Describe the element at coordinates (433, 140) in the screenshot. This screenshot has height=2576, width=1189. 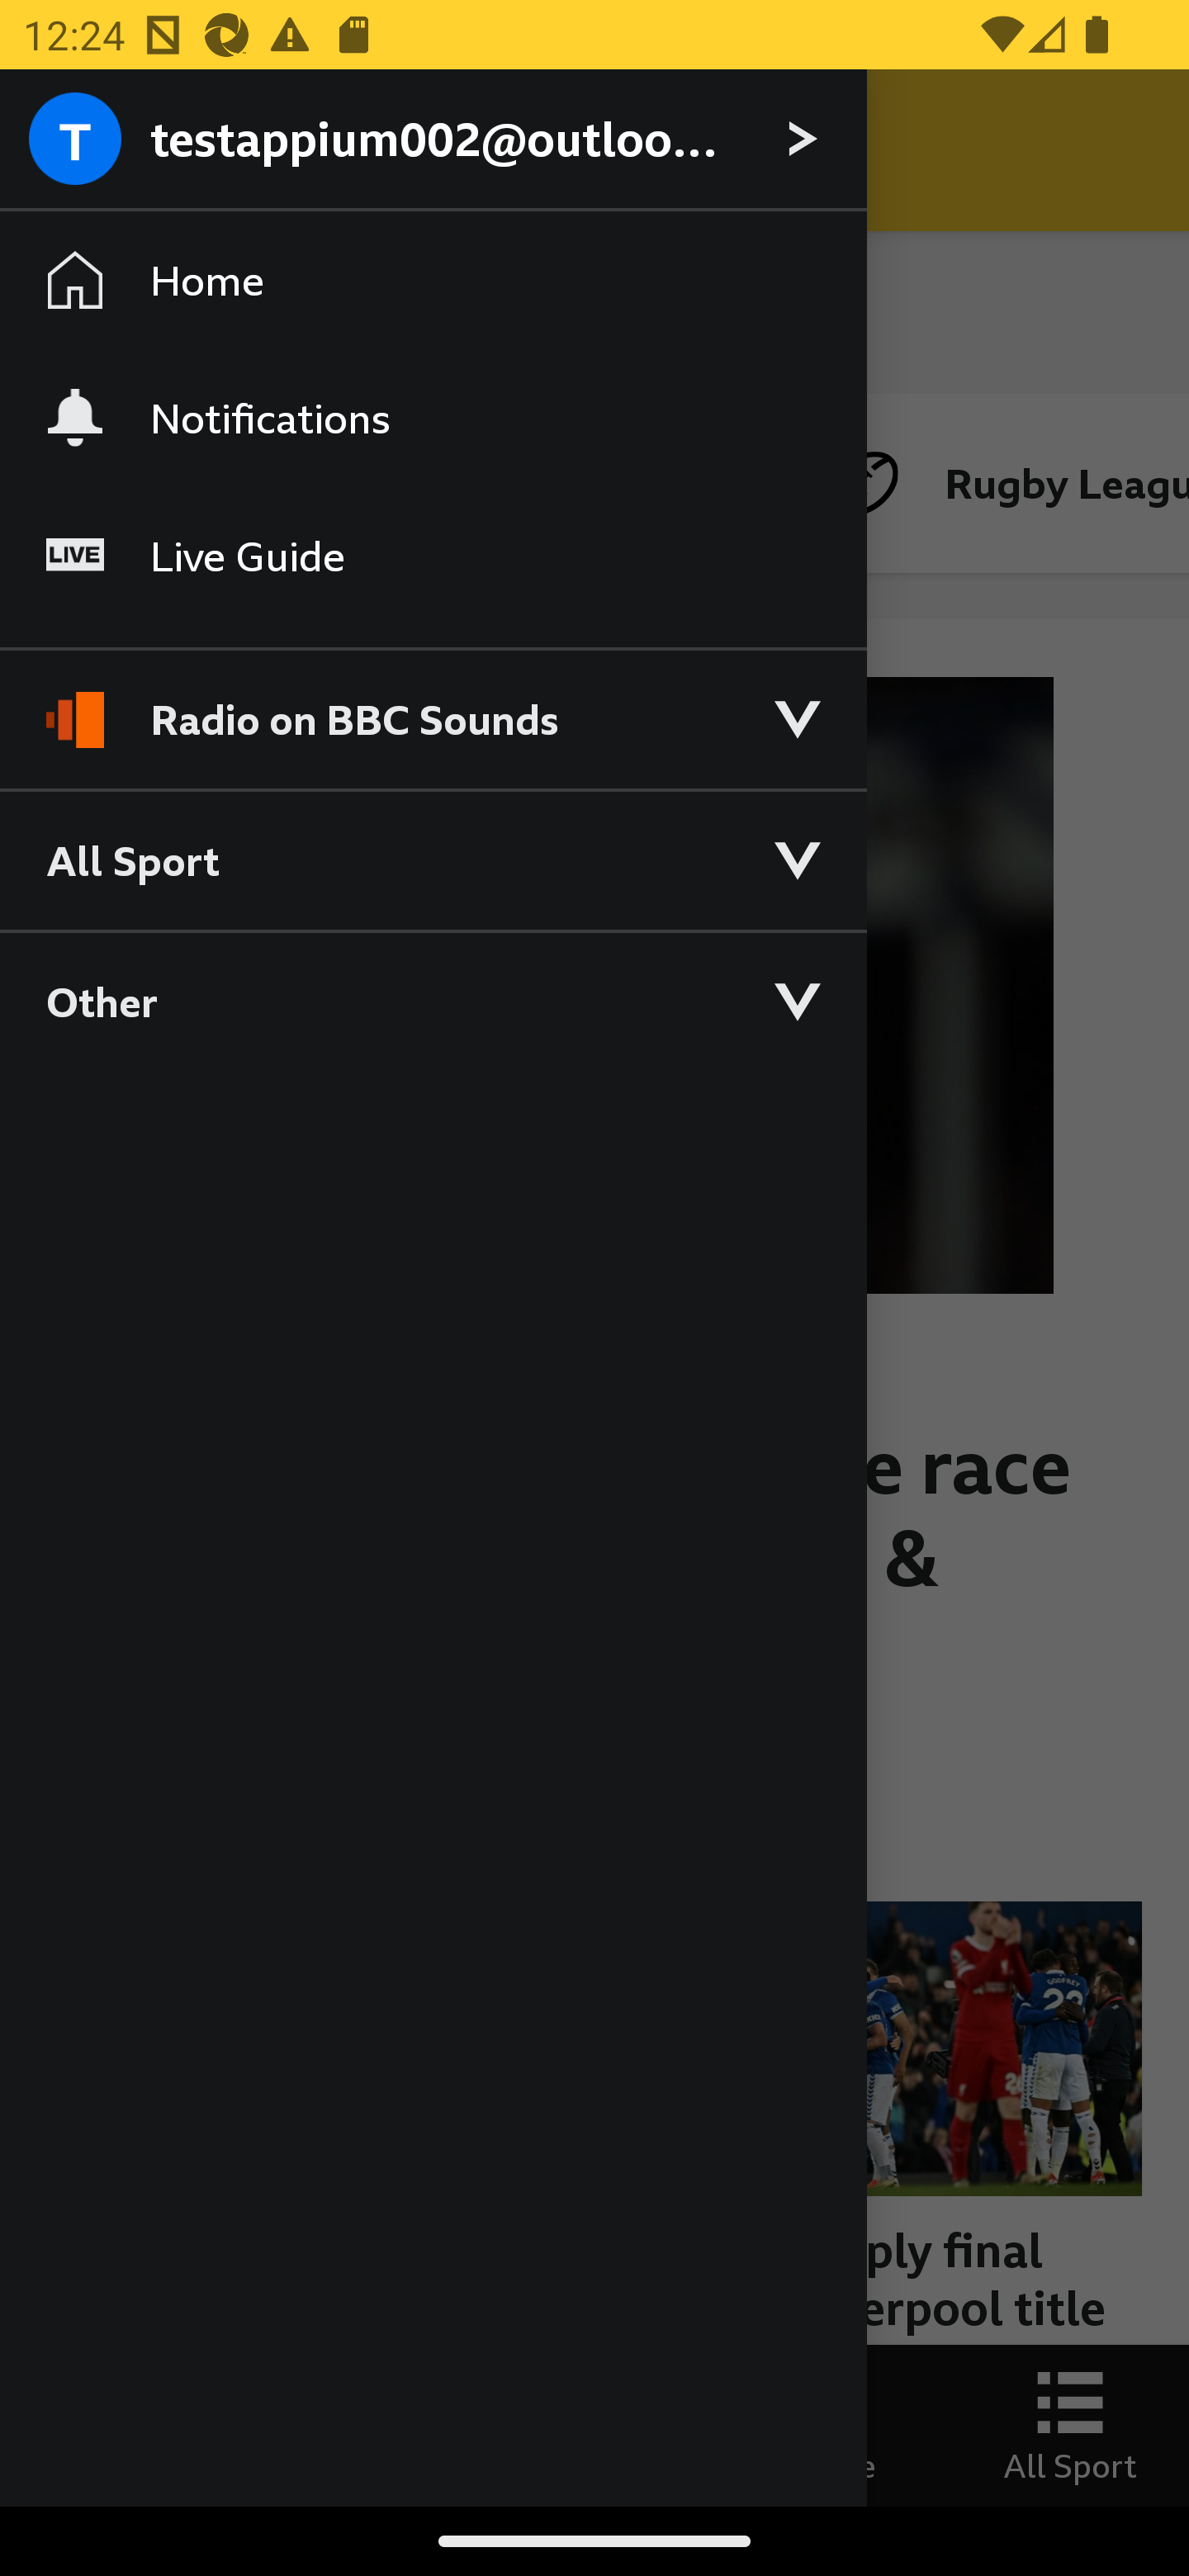
I see `testappium002@outlook.com` at that location.